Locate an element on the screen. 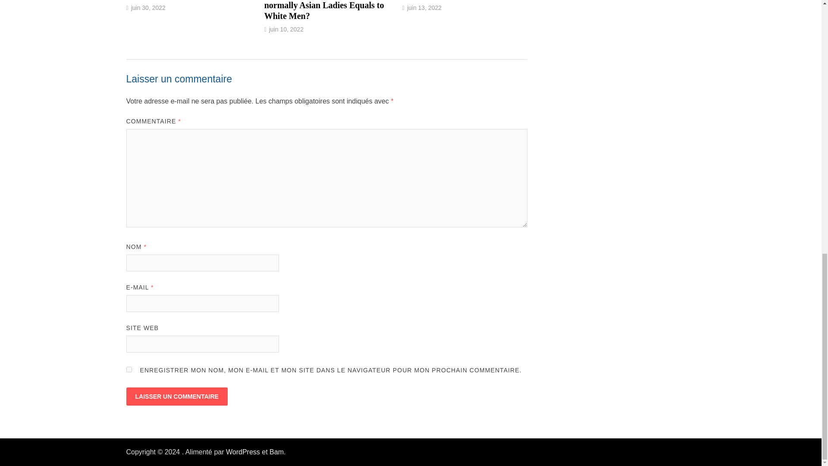 The height and width of the screenshot is (466, 828). juin 13, 2022 is located at coordinates (424, 7).